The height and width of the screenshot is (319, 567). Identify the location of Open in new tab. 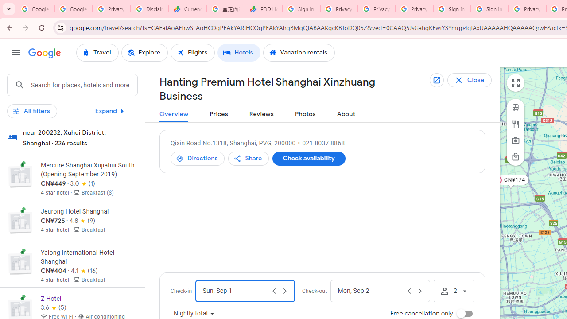
(436, 80).